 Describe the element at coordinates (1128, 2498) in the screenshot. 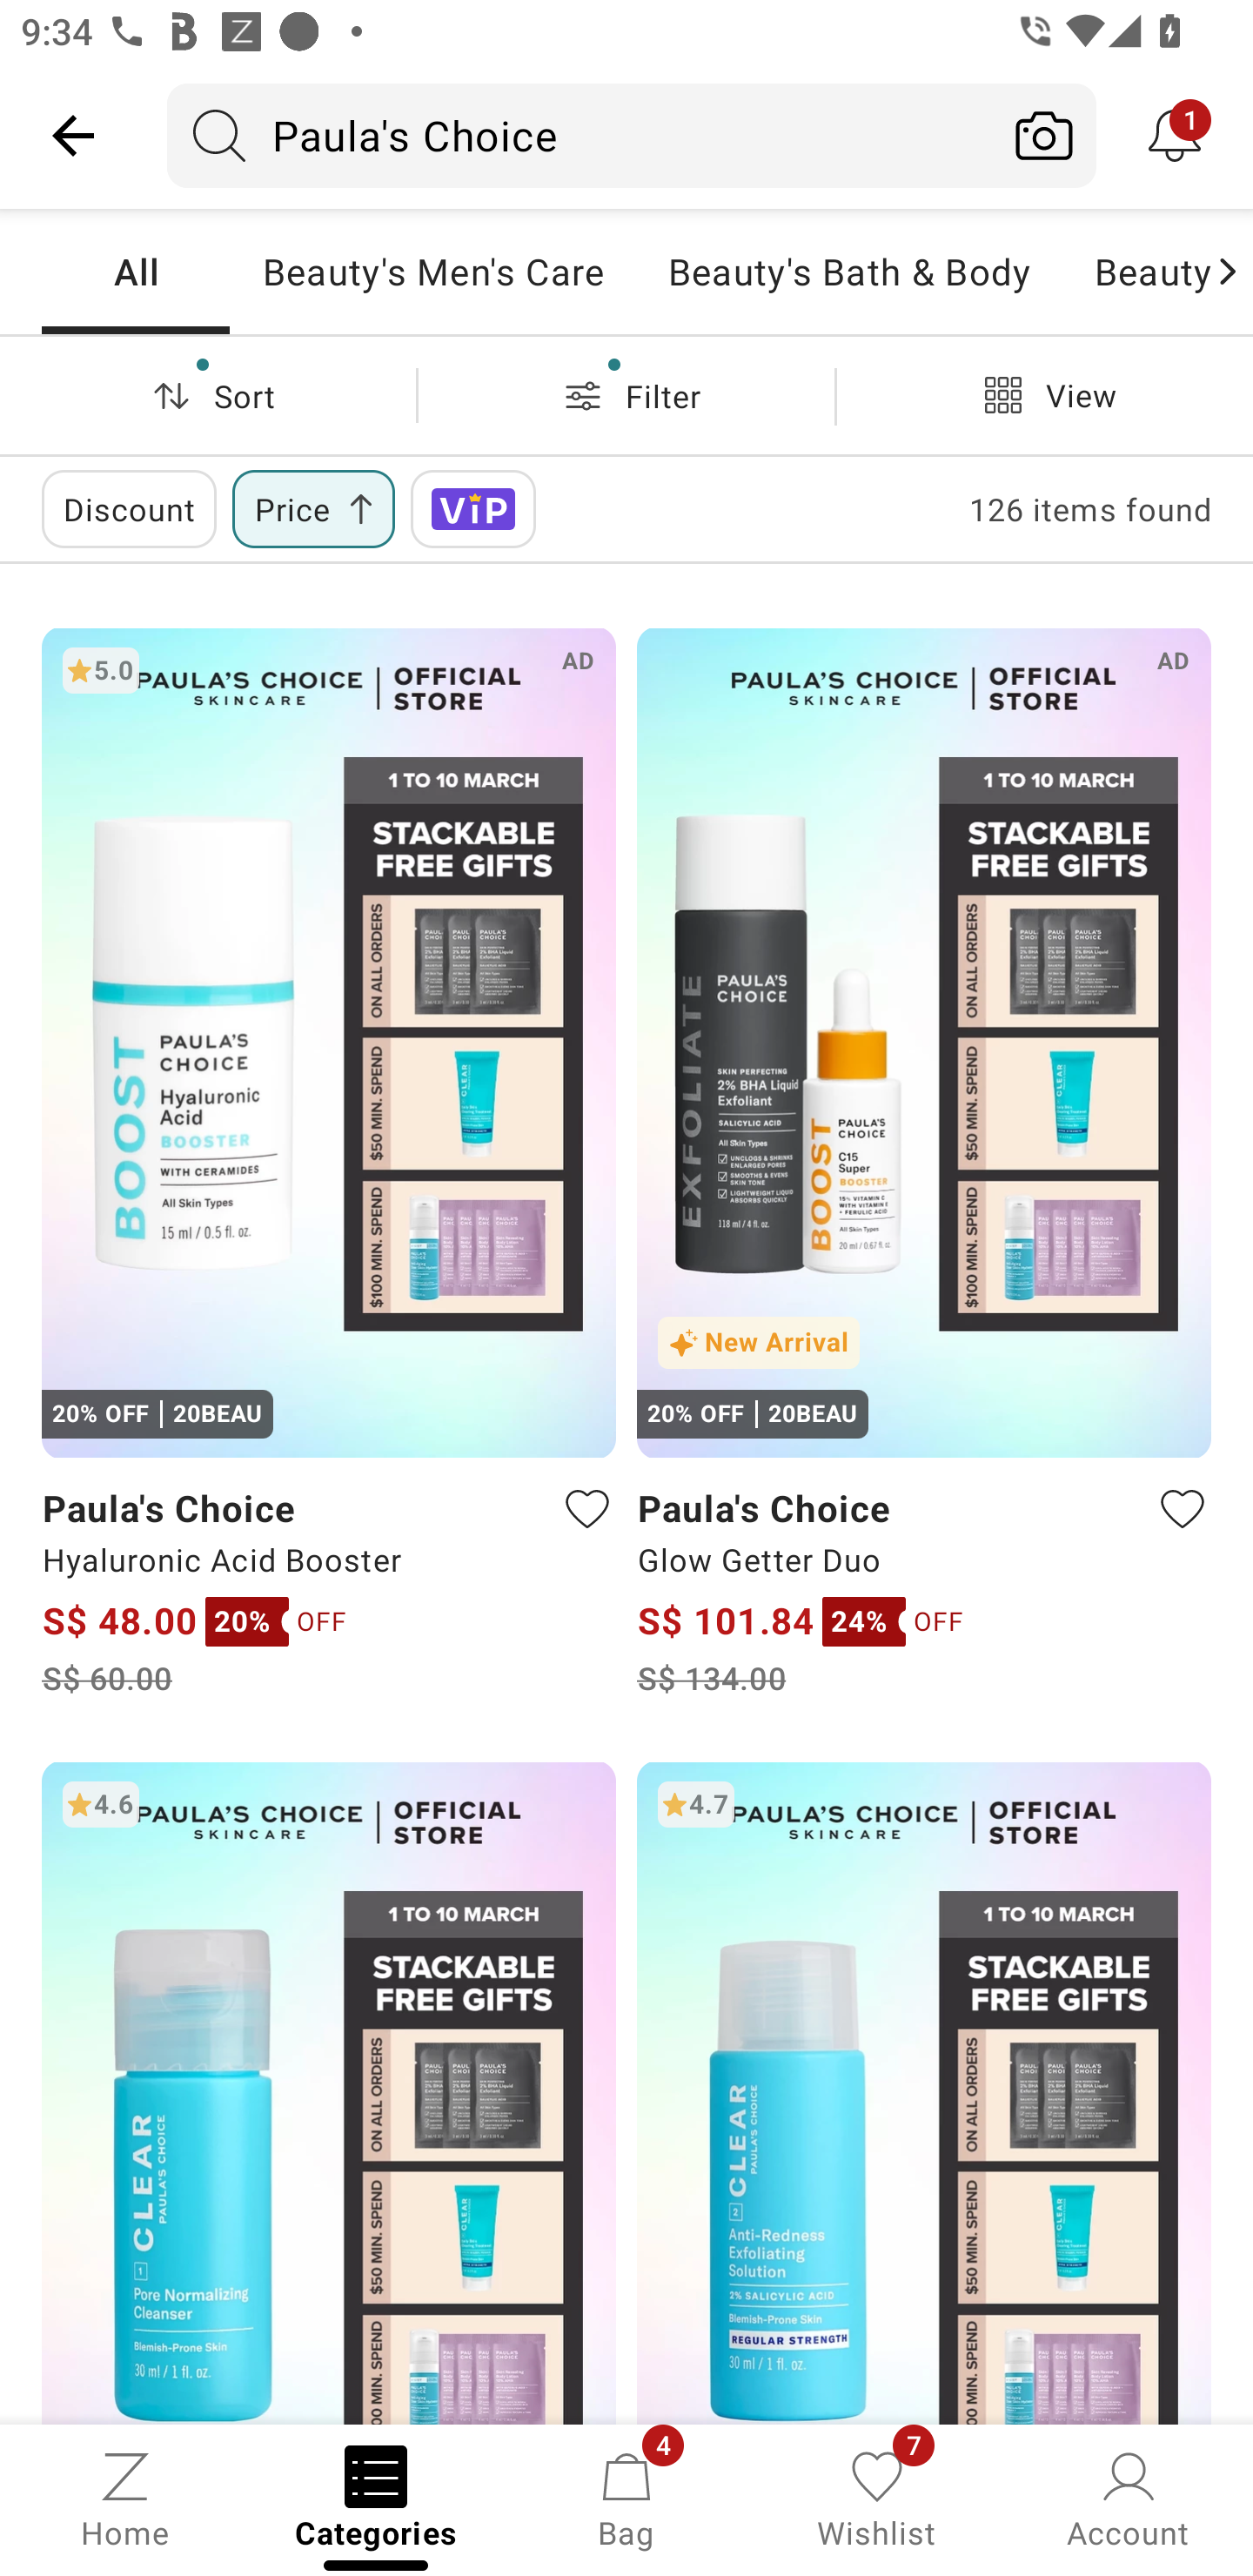

I see `Account` at that location.